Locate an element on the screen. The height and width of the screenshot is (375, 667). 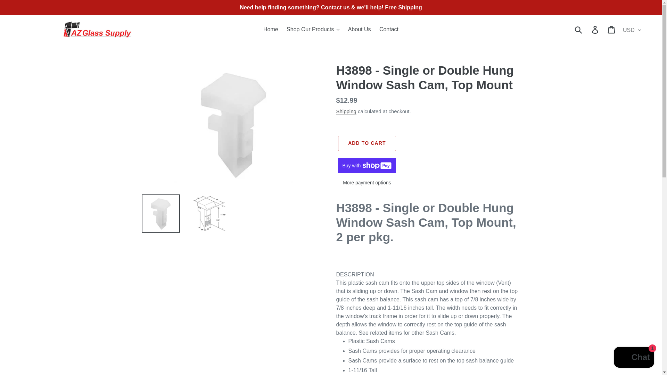
Home is located at coordinates (271, 30).